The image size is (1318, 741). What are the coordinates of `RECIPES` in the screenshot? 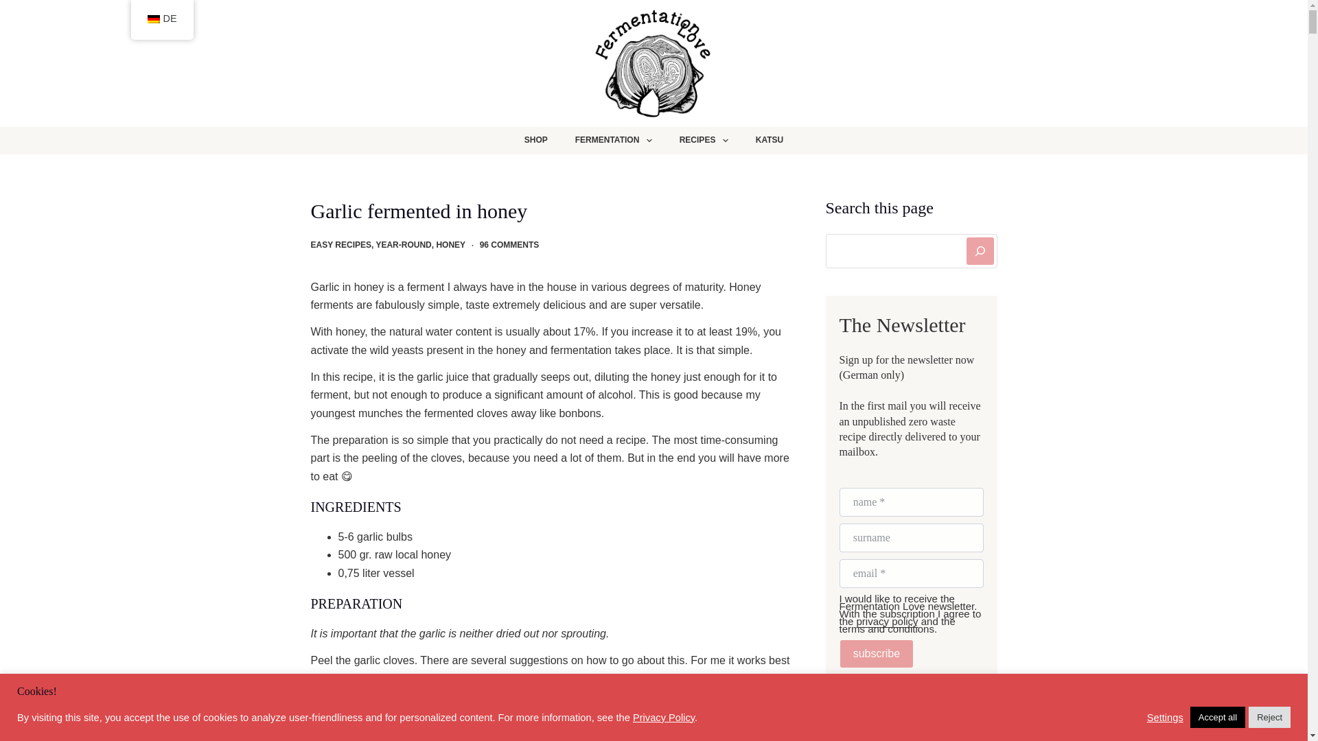 It's located at (703, 140).